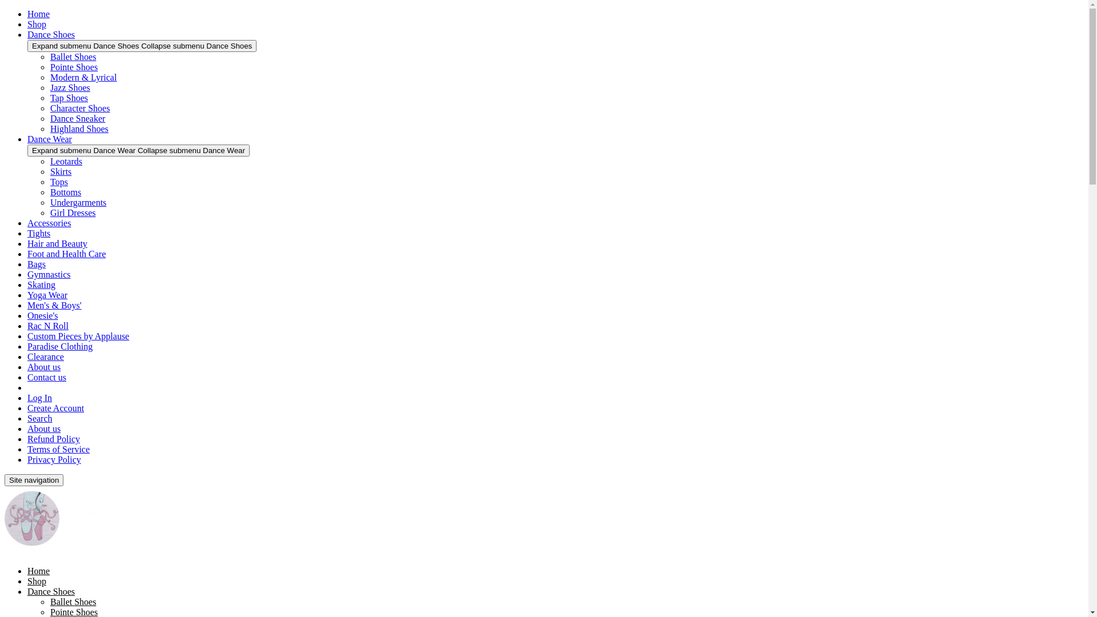 Image resolution: width=1097 pixels, height=617 pixels. What do you see at coordinates (66, 192) in the screenshot?
I see `Bottoms` at bounding box center [66, 192].